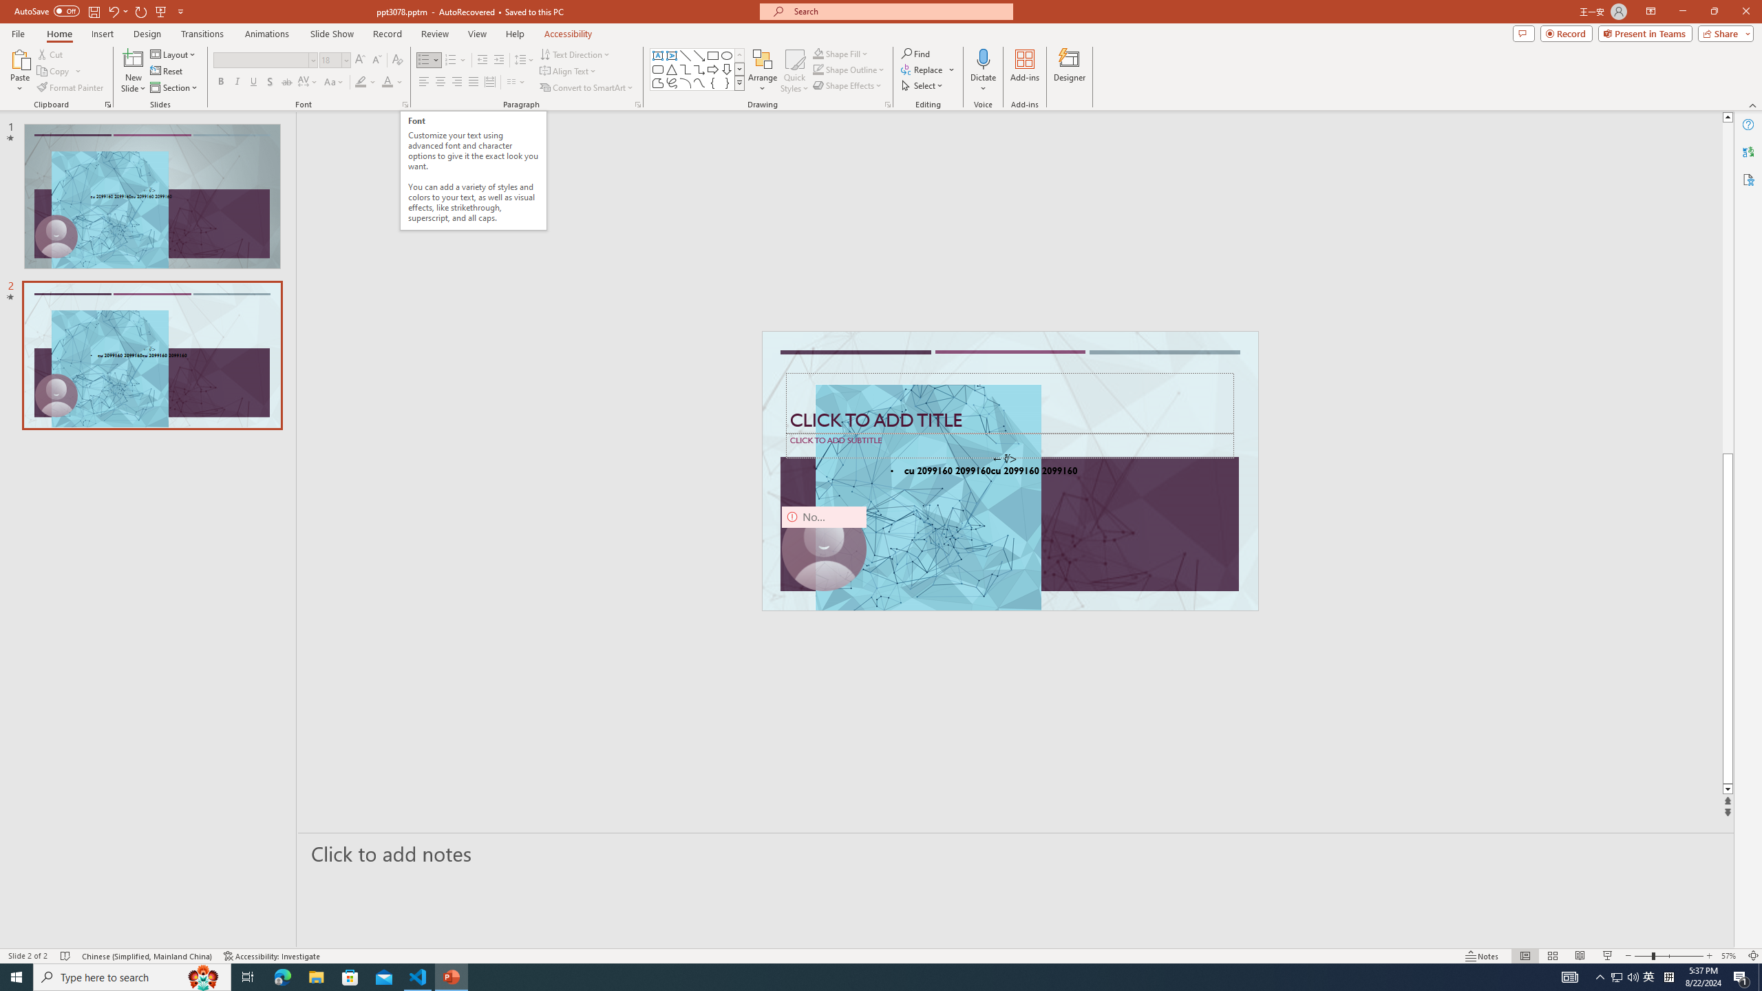 The image size is (1762, 991). What do you see at coordinates (849, 69) in the screenshot?
I see `Shape Outline` at bounding box center [849, 69].